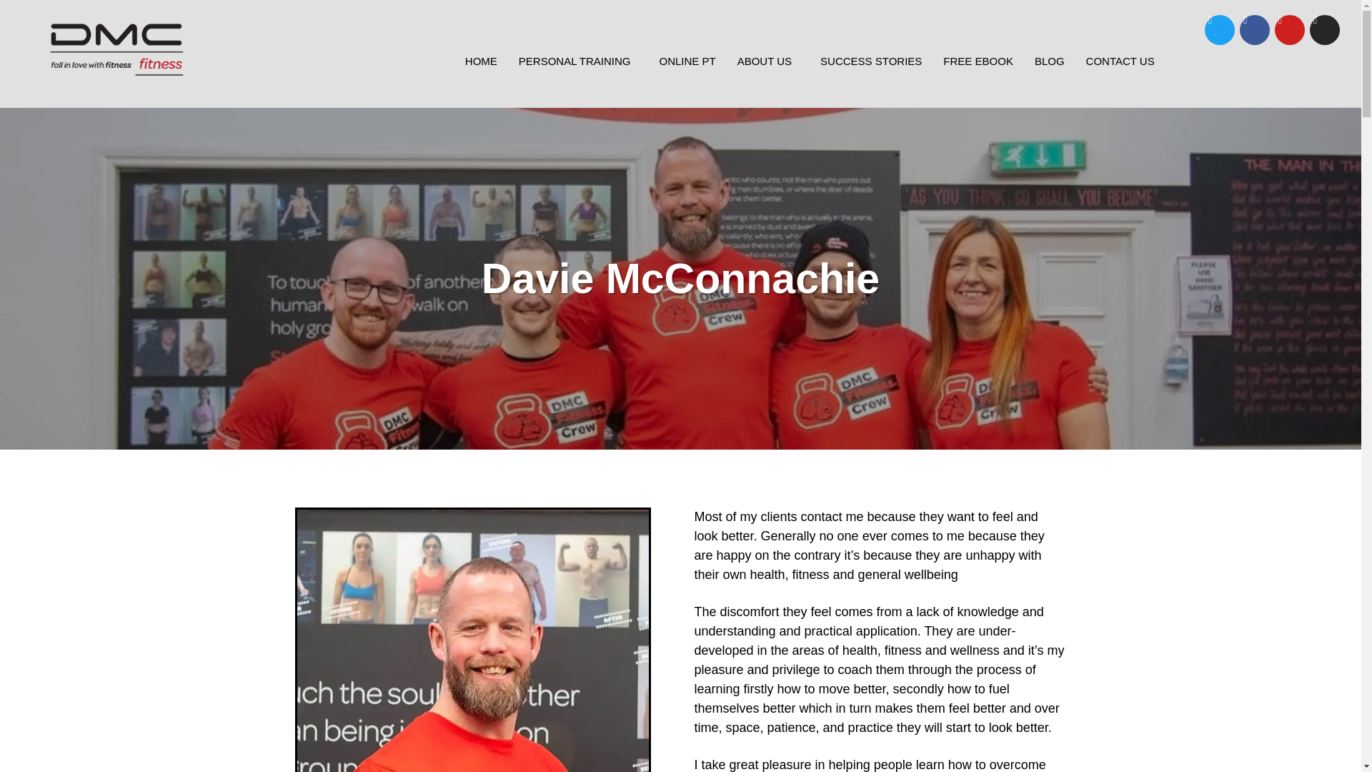 This screenshot has height=772, width=1372. Describe the element at coordinates (687, 61) in the screenshot. I see `ONLINE PT` at that location.